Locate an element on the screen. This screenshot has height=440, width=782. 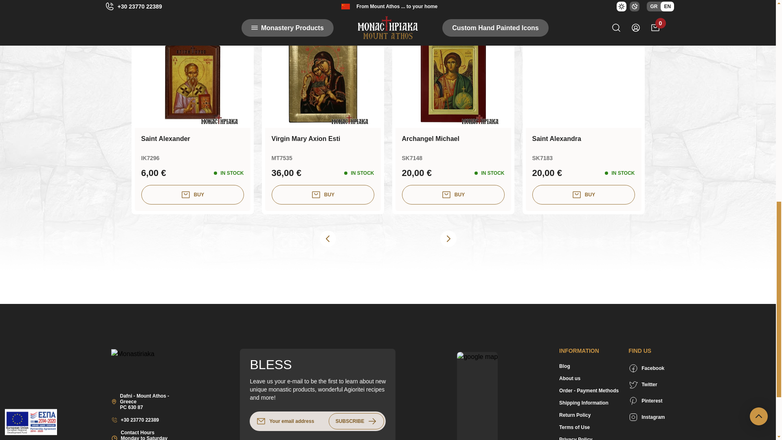
BUY is located at coordinates (192, 195).